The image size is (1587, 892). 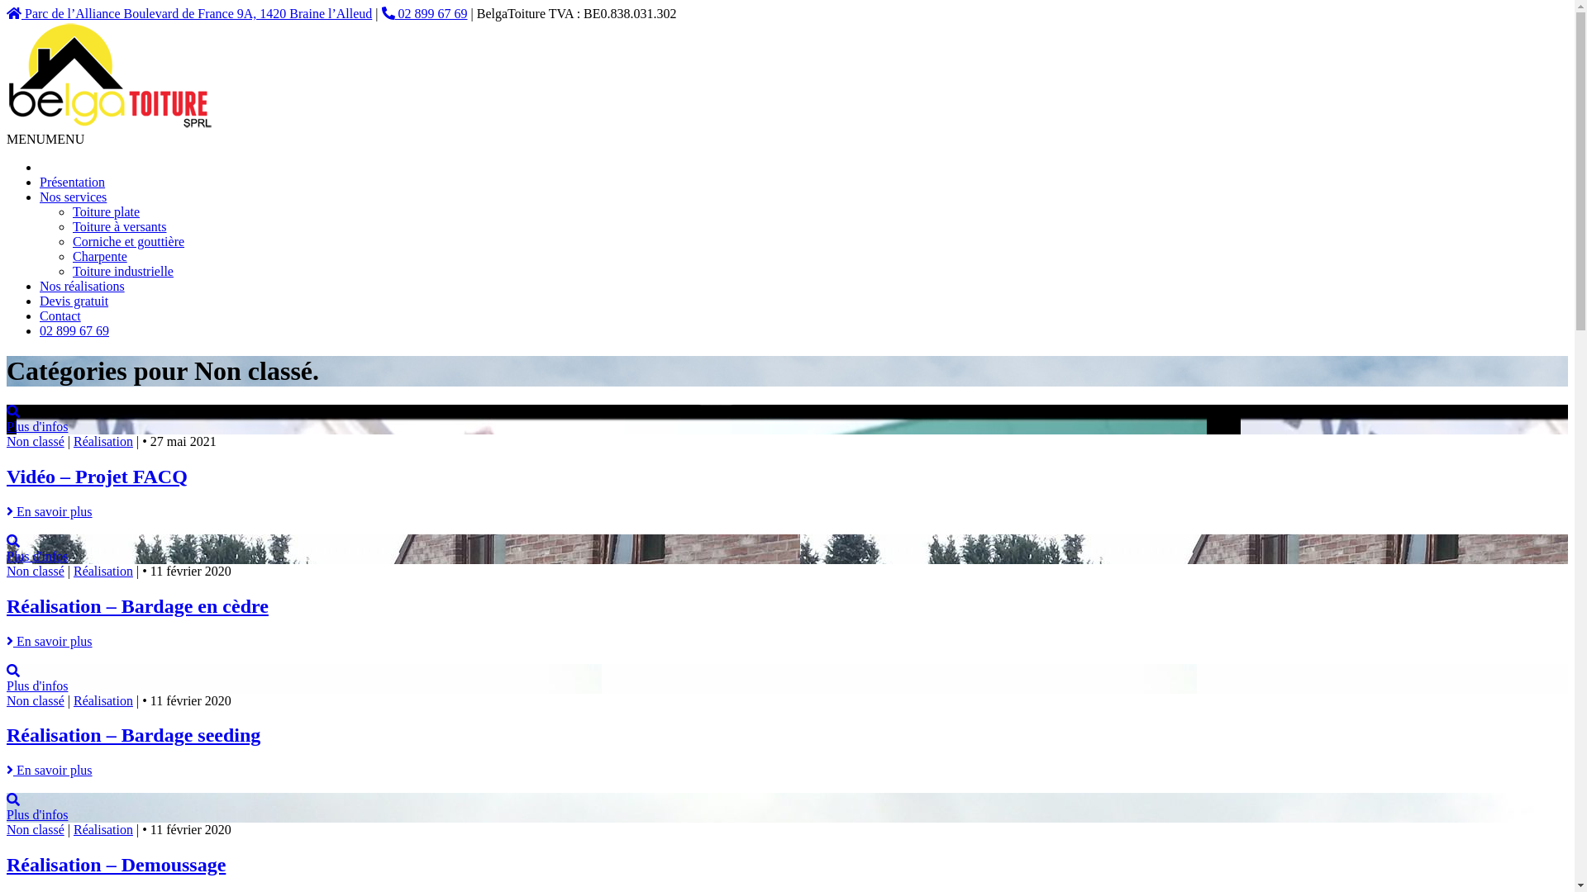 I want to click on En savoir plus, so click(x=50, y=641).